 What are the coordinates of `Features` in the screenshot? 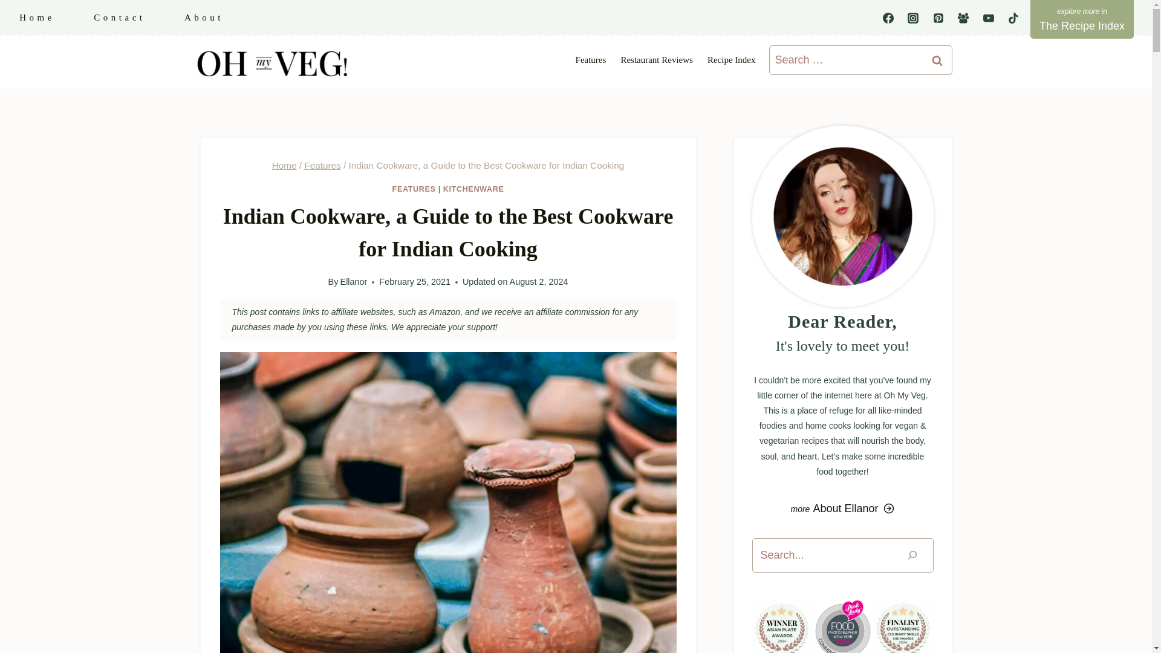 It's located at (322, 164).